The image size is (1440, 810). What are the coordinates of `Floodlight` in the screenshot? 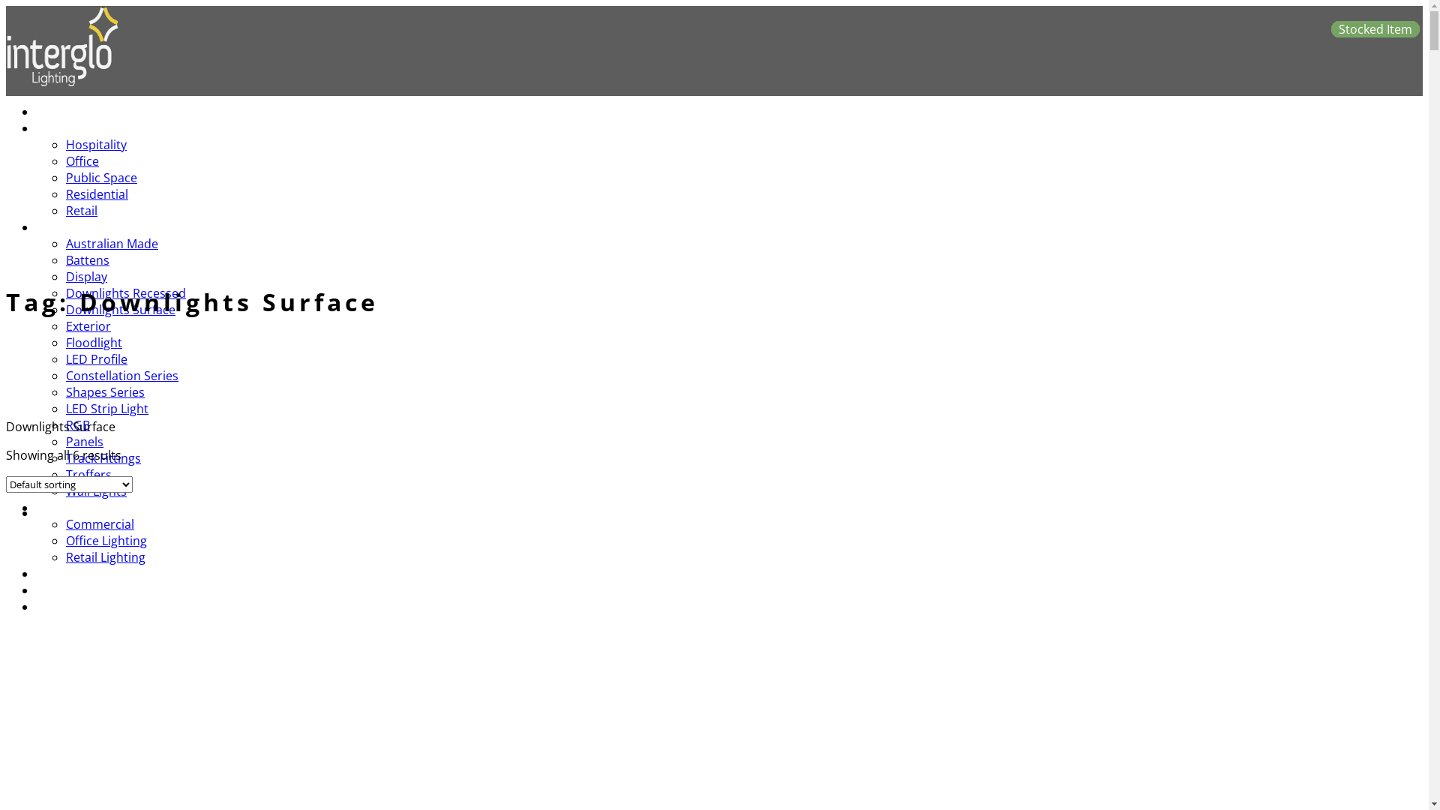 It's located at (94, 343).